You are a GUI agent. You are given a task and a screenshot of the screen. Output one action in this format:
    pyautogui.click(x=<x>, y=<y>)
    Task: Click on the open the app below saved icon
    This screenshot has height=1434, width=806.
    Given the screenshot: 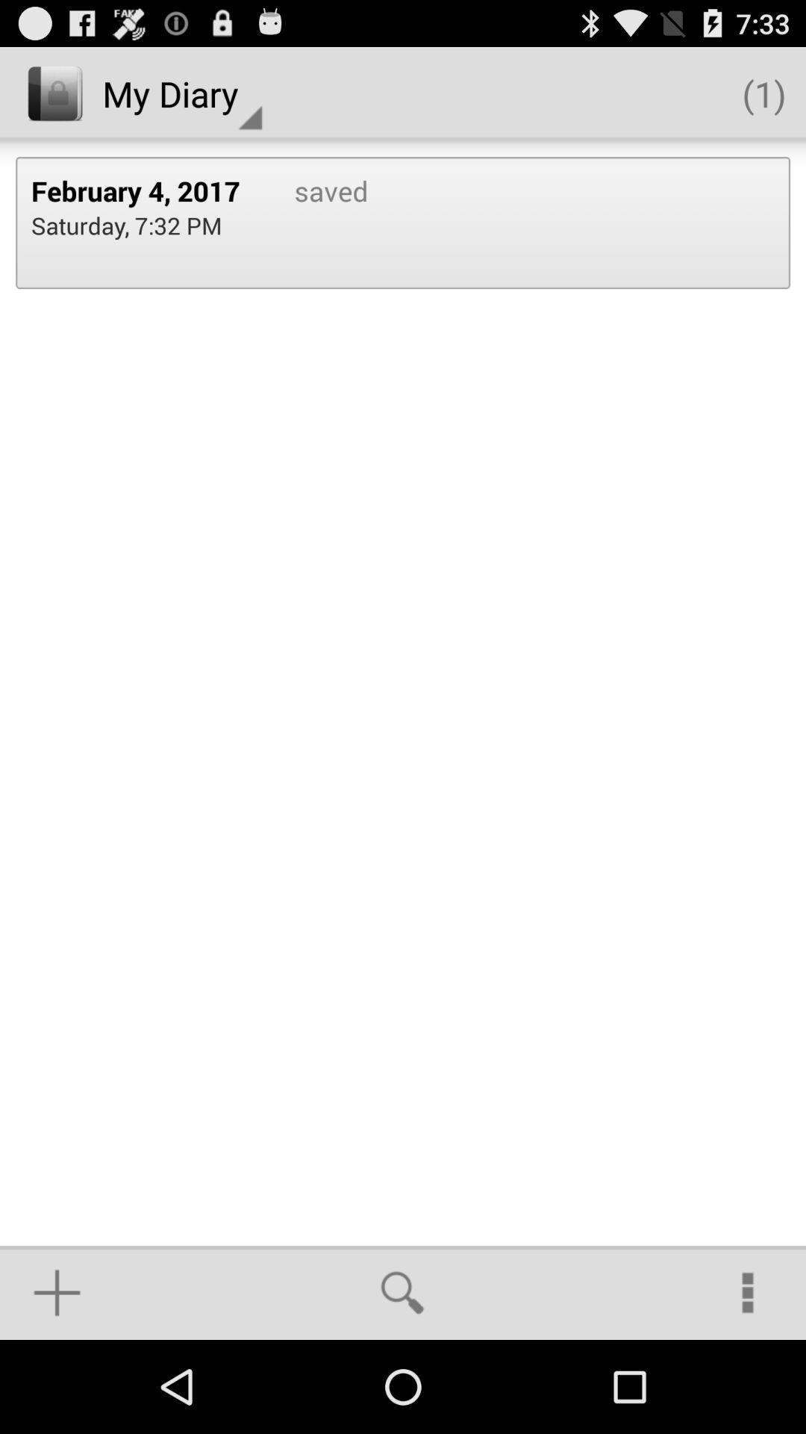 What is the action you would take?
    pyautogui.click(x=402, y=1292)
    